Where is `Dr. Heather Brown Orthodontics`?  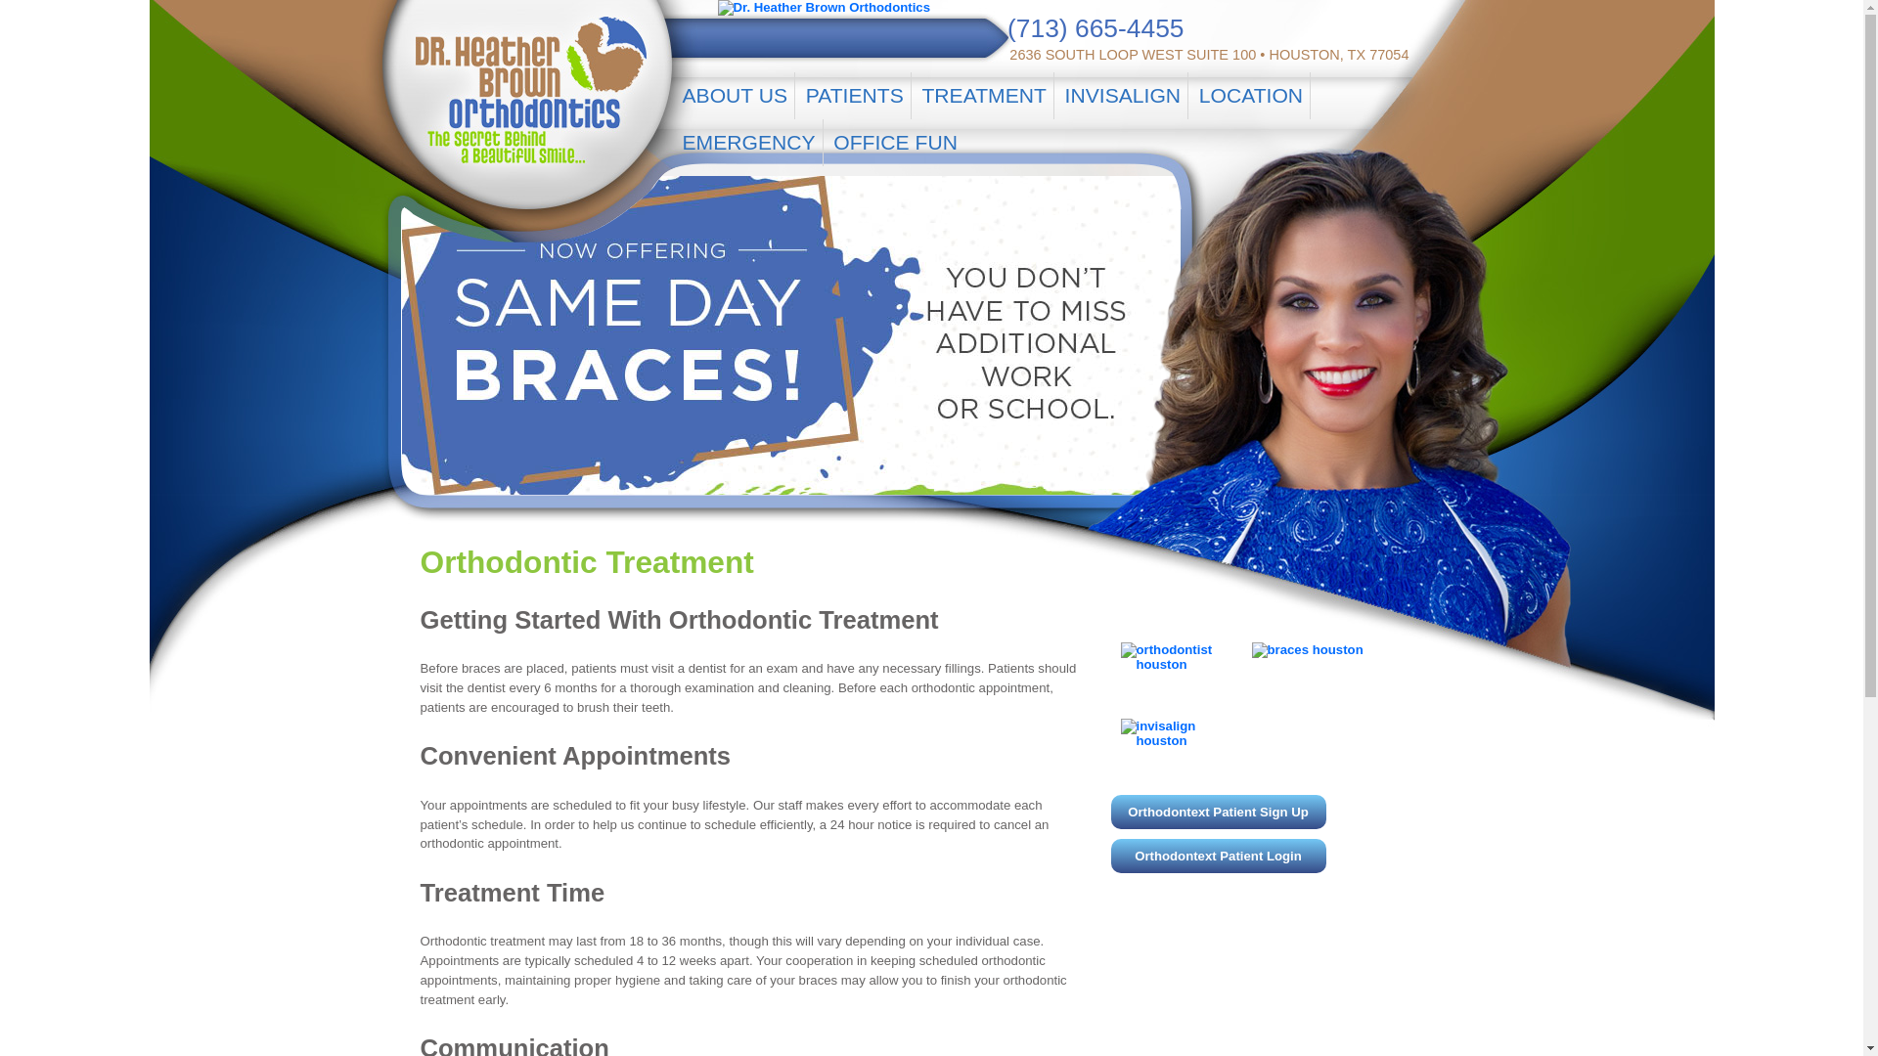 Dr. Heather Brown Orthodontics is located at coordinates (824, 8).